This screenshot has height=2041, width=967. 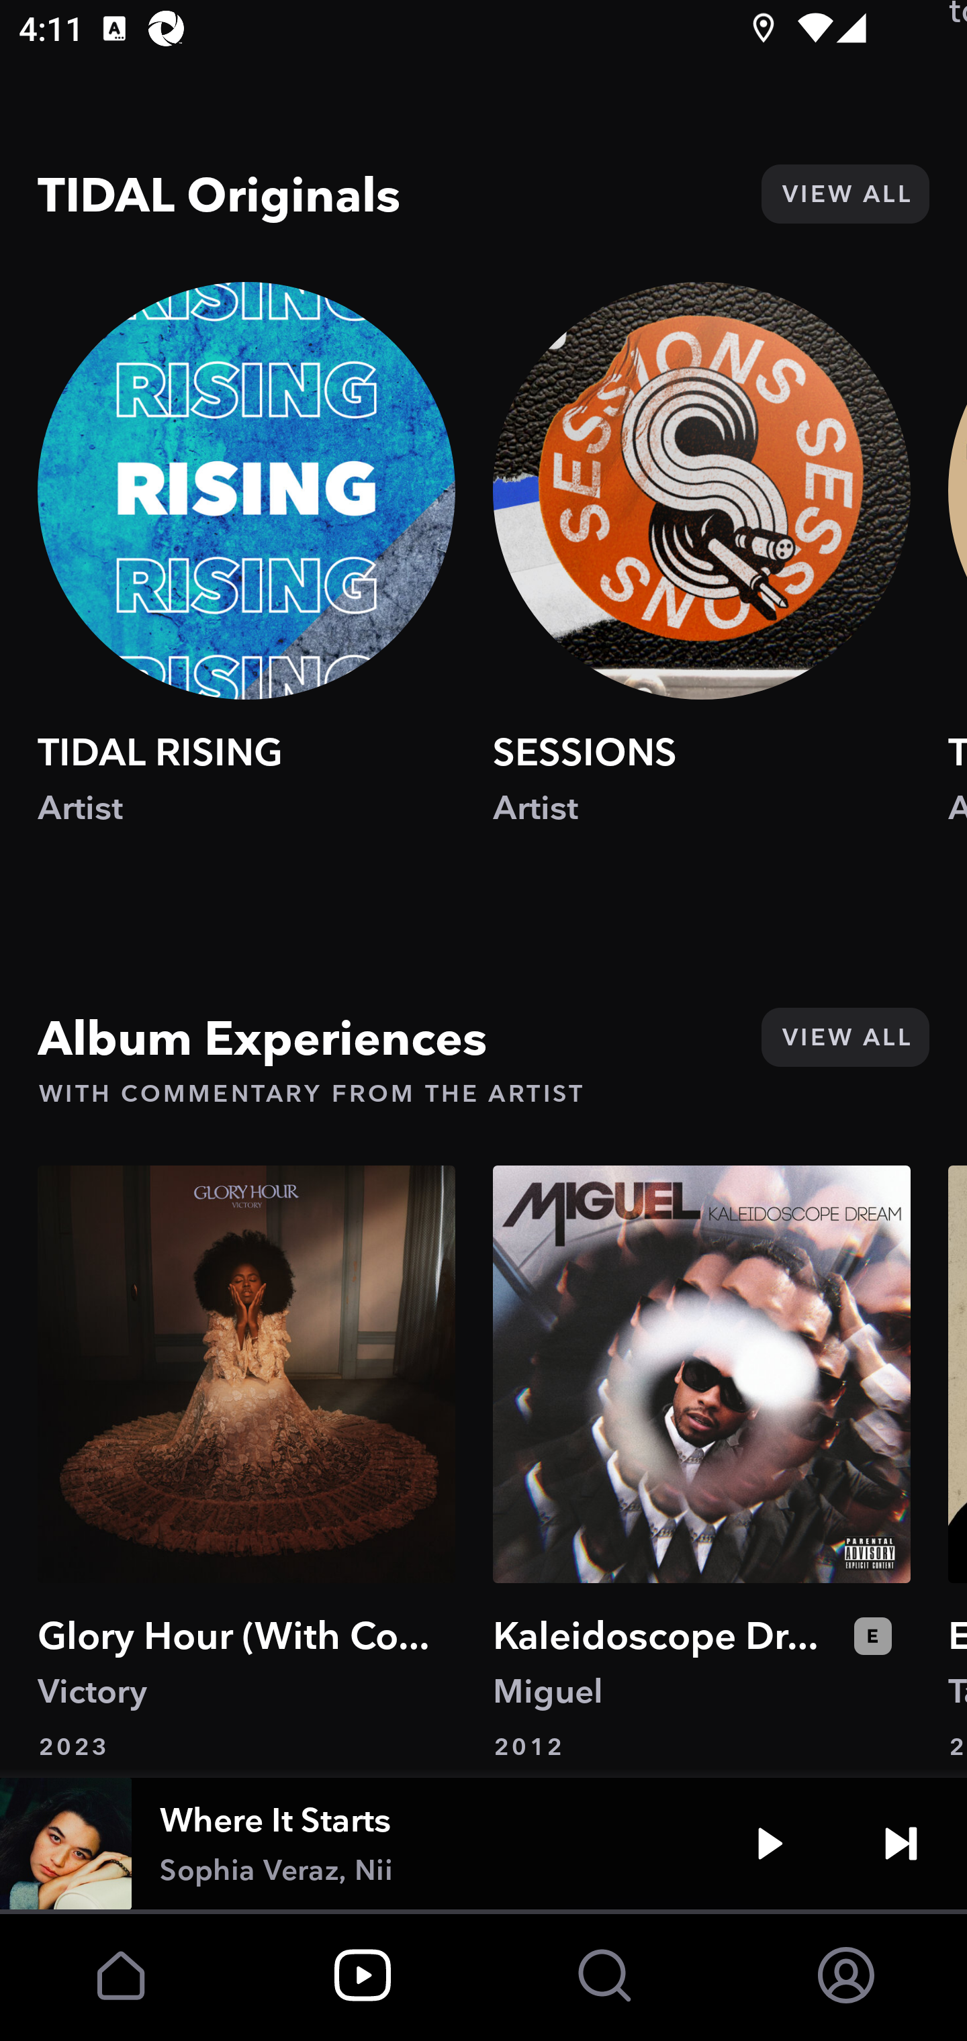 I want to click on VIEW ALL, so click(x=845, y=195).